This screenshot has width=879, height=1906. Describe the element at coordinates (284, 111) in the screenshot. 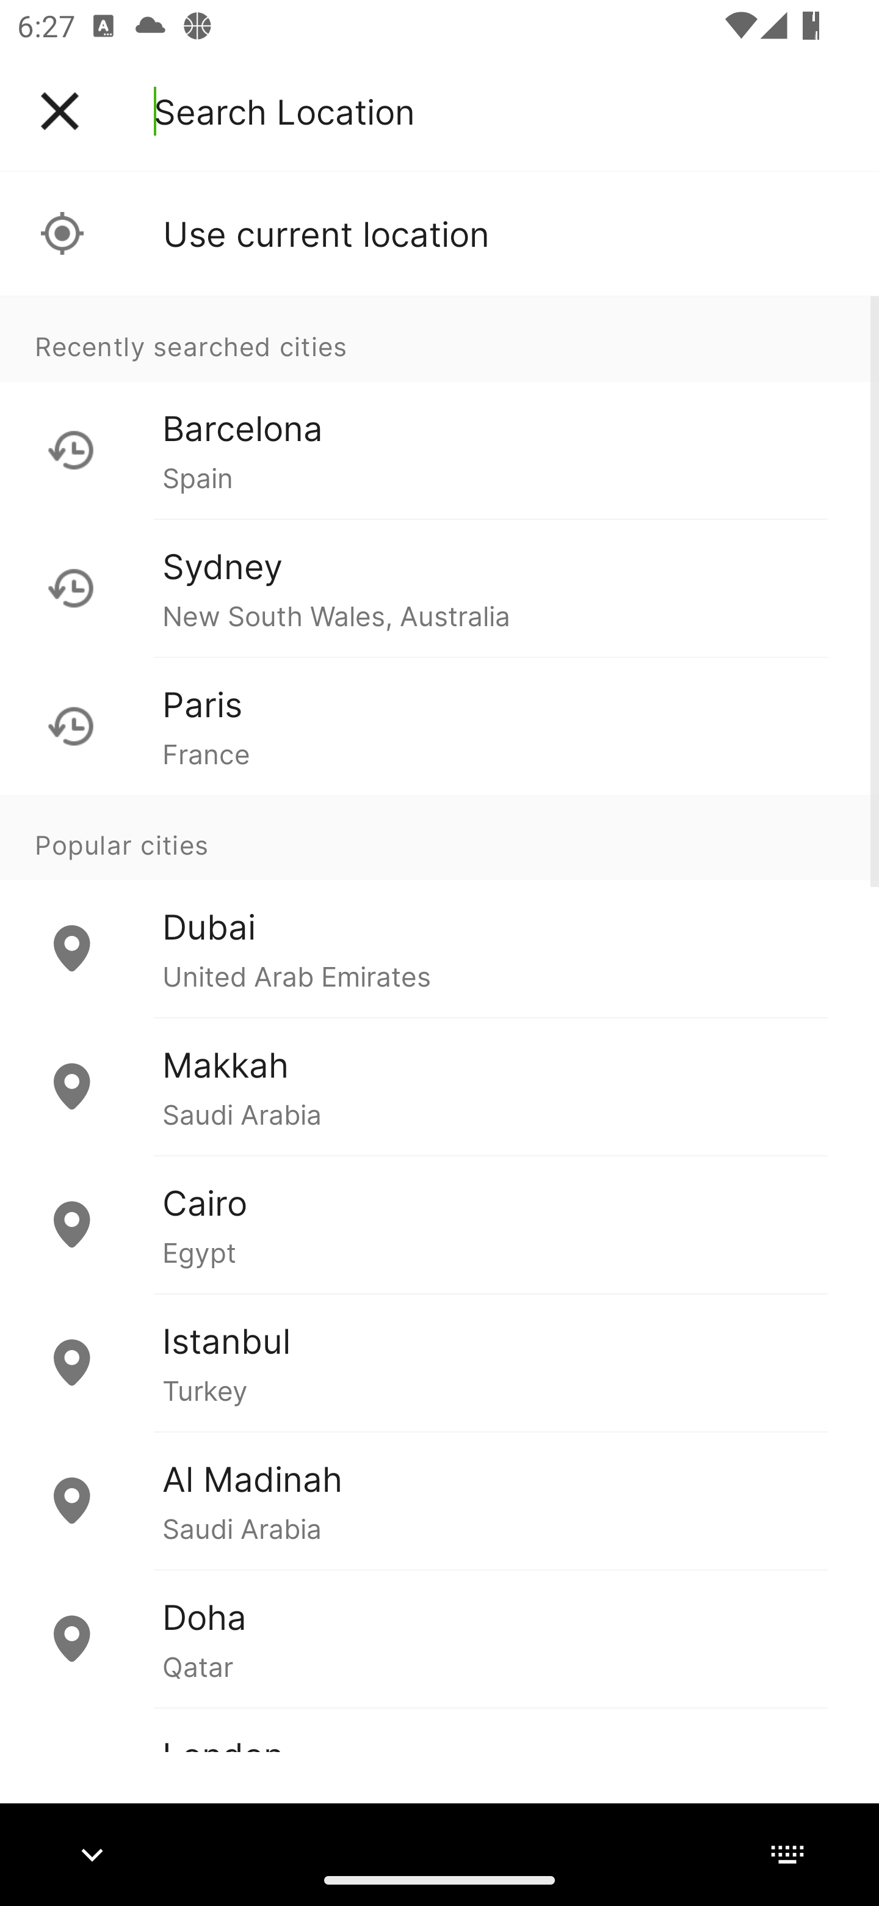

I see `Search Location` at that location.